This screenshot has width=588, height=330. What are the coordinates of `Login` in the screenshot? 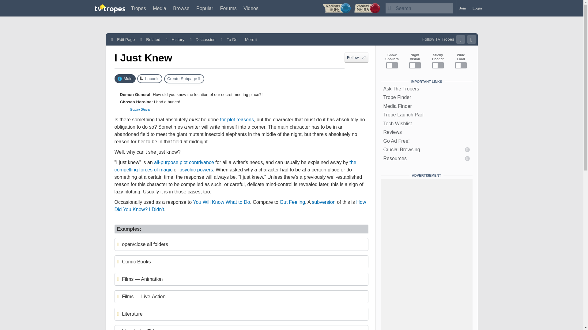 It's located at (477, 8).